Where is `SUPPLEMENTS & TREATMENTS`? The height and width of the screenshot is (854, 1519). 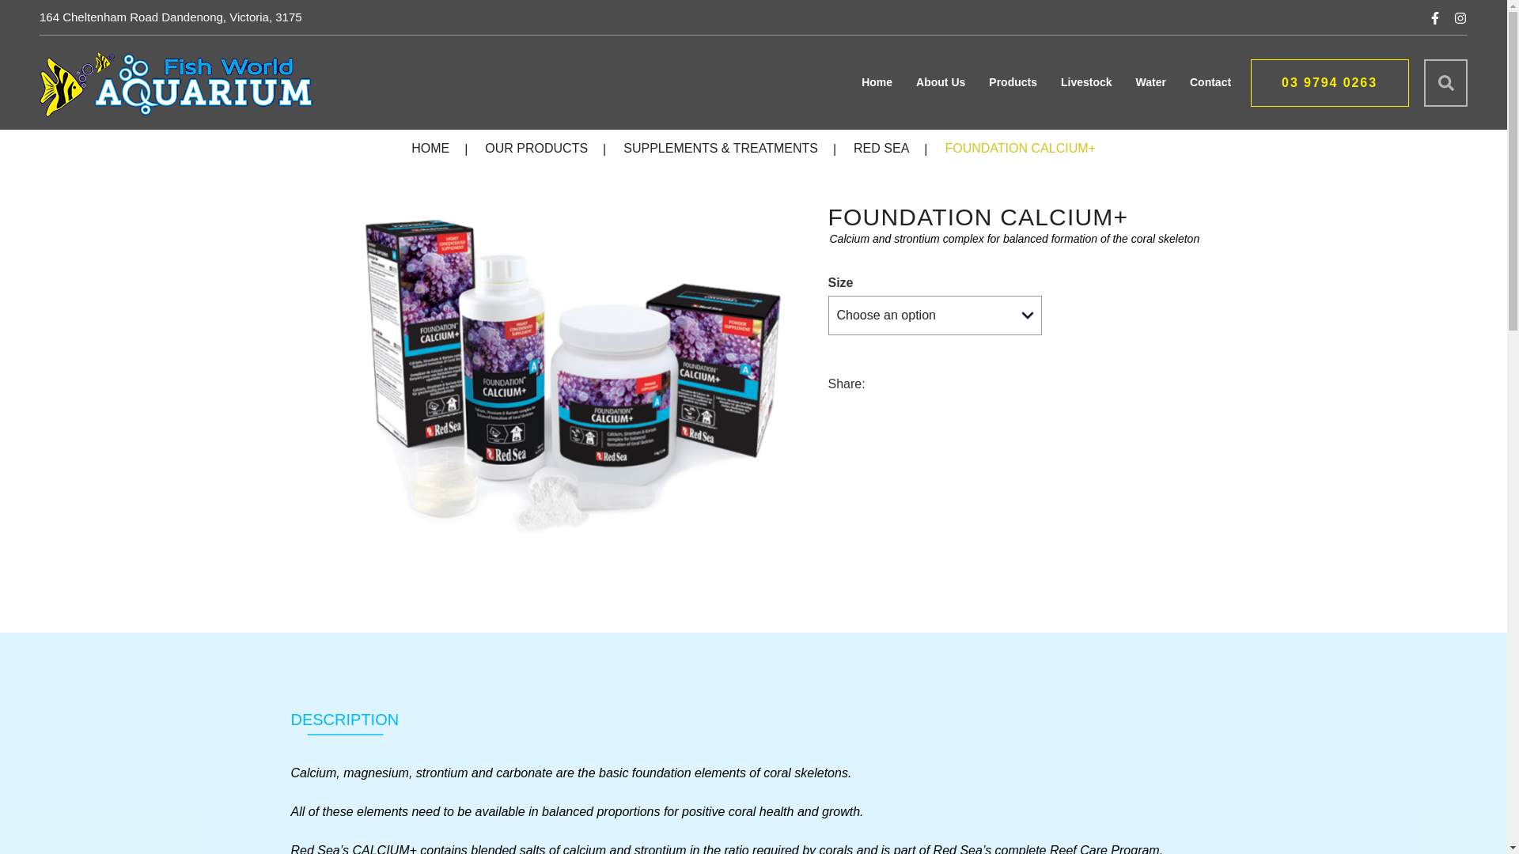 SUPPLEMENTS & TREATMENTS is located at coordinates (721, 149).